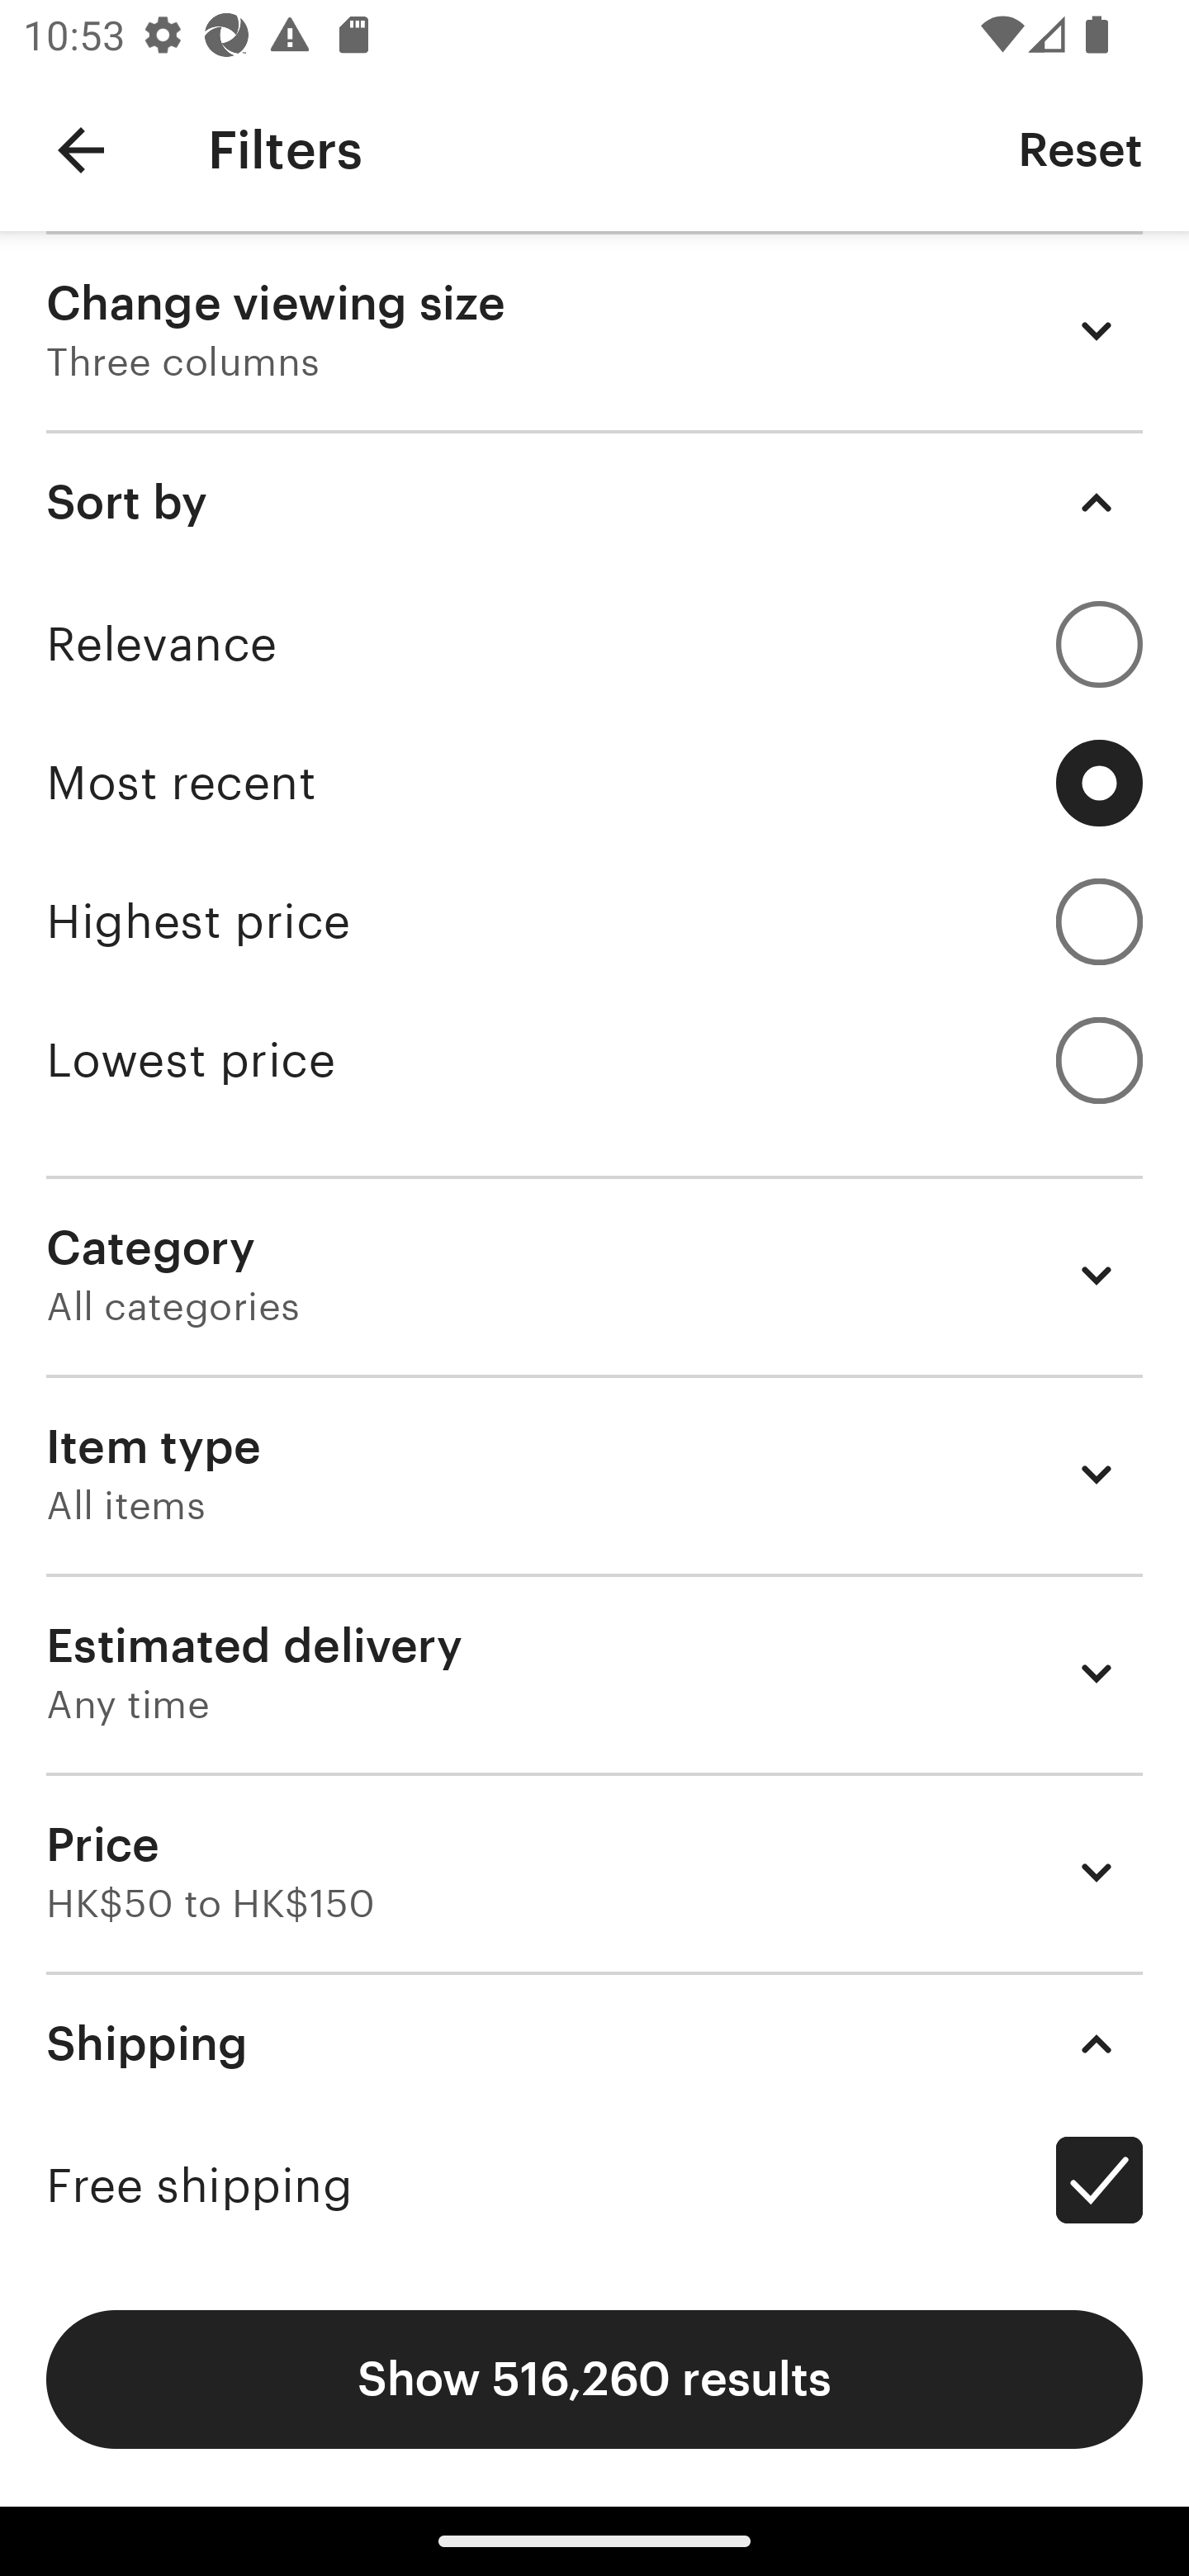 The height and width of the screenshot is (2576, 1189). Describe the element at coordinates (594, 330) in the screenshot. I see `Change viewing size Three columns` at that location.